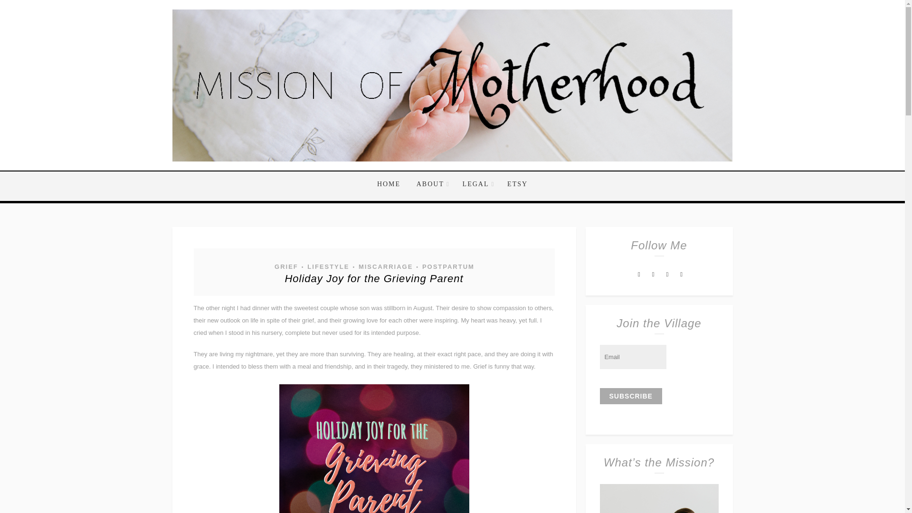 The width and height of the screenshot is (912, 513). Describe the element at coordinates (327, 266) in the screenshot. I see `LIFESTYLE` at that location.